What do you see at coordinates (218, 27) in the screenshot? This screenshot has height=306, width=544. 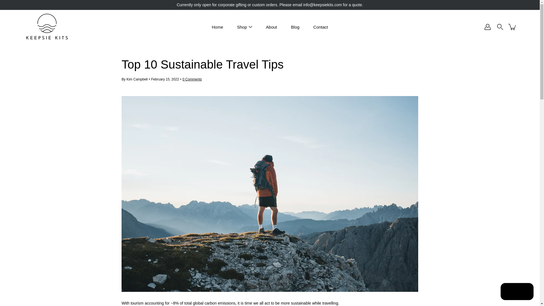 I see `Home` at bounding box center [218, 27].